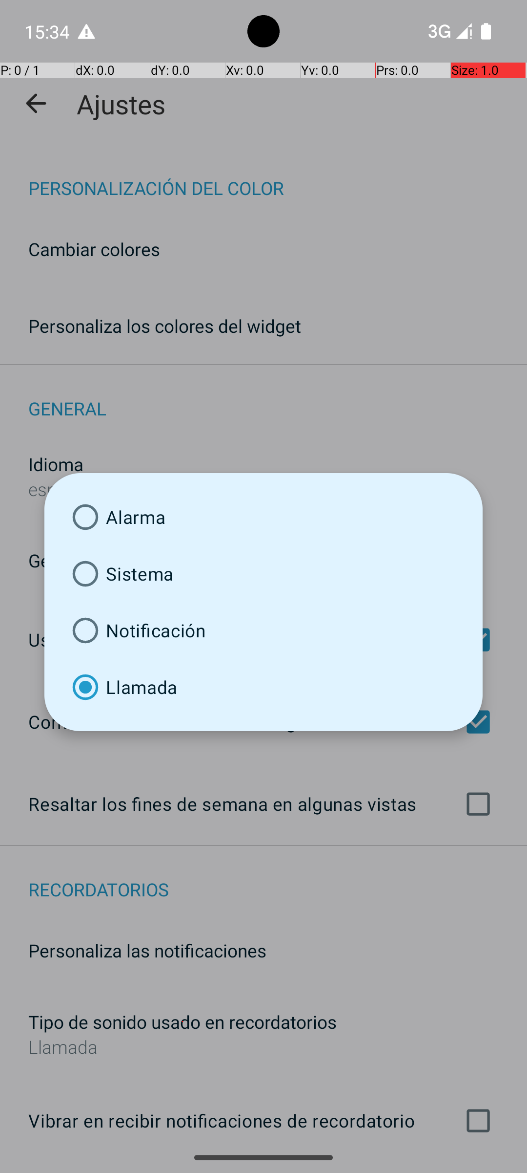 The image size is (527, 1173). Describe the element at coordinates (263, 687) in the screenshot. I see `Llamada` at that location.